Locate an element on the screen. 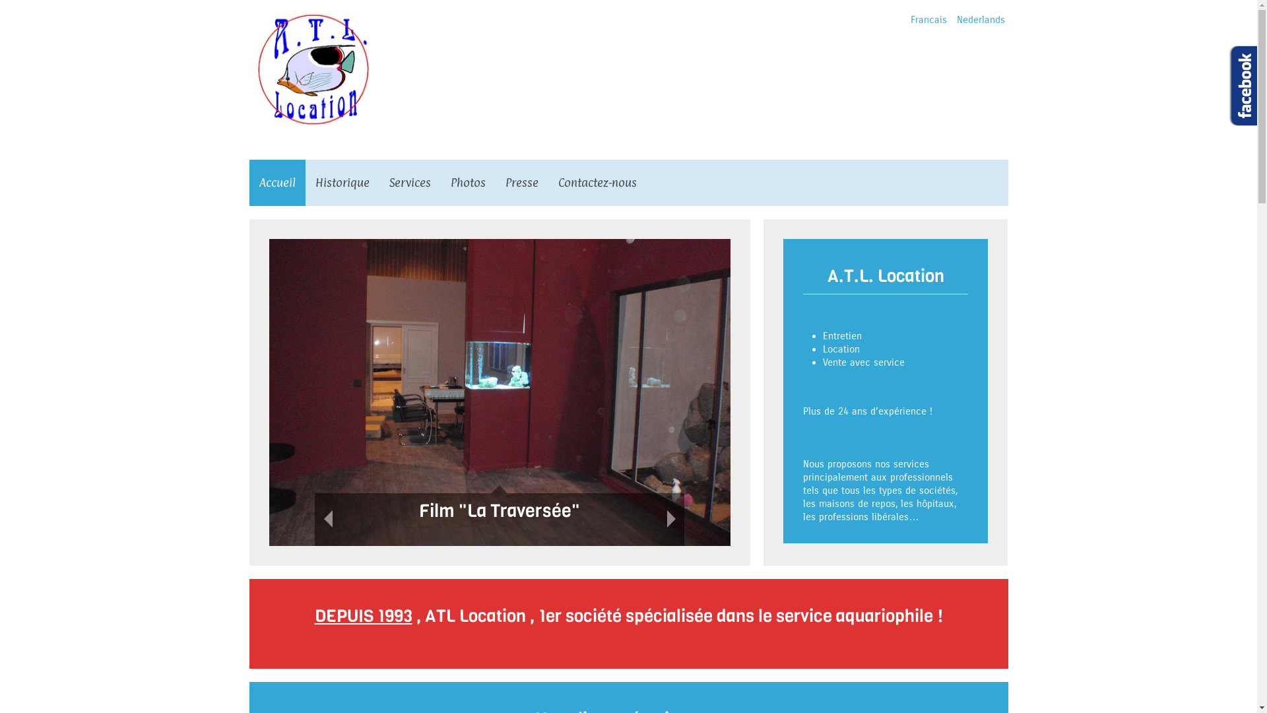  Photos is located at coordinates (469, 182).